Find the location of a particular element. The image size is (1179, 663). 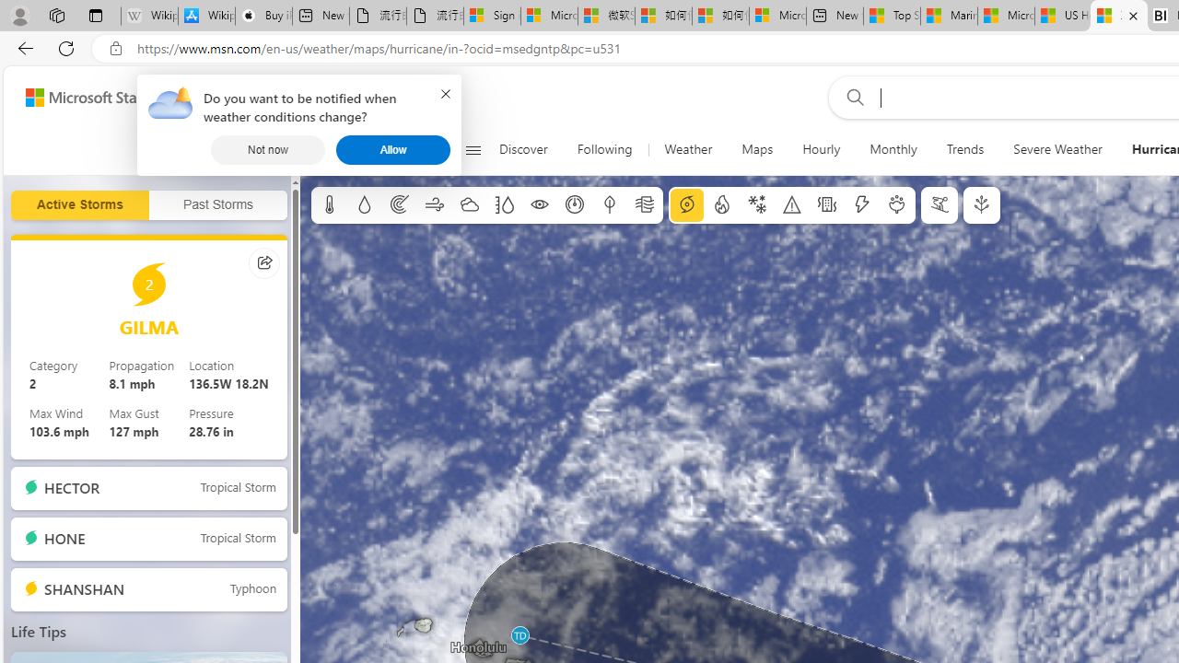

Air quality is located at coordinates (645, 205).